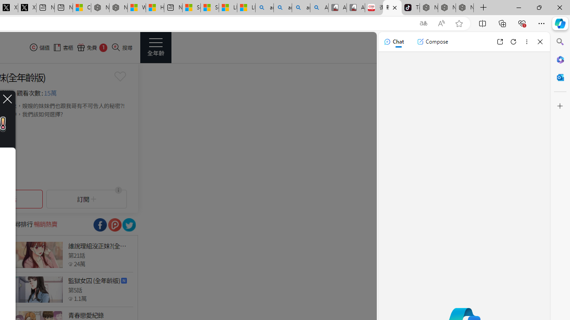 The height and width of the screenshot is (320, 570). Describe the element at coordinates (411, 8) in the screenshot. I see `TikTok` at that location.